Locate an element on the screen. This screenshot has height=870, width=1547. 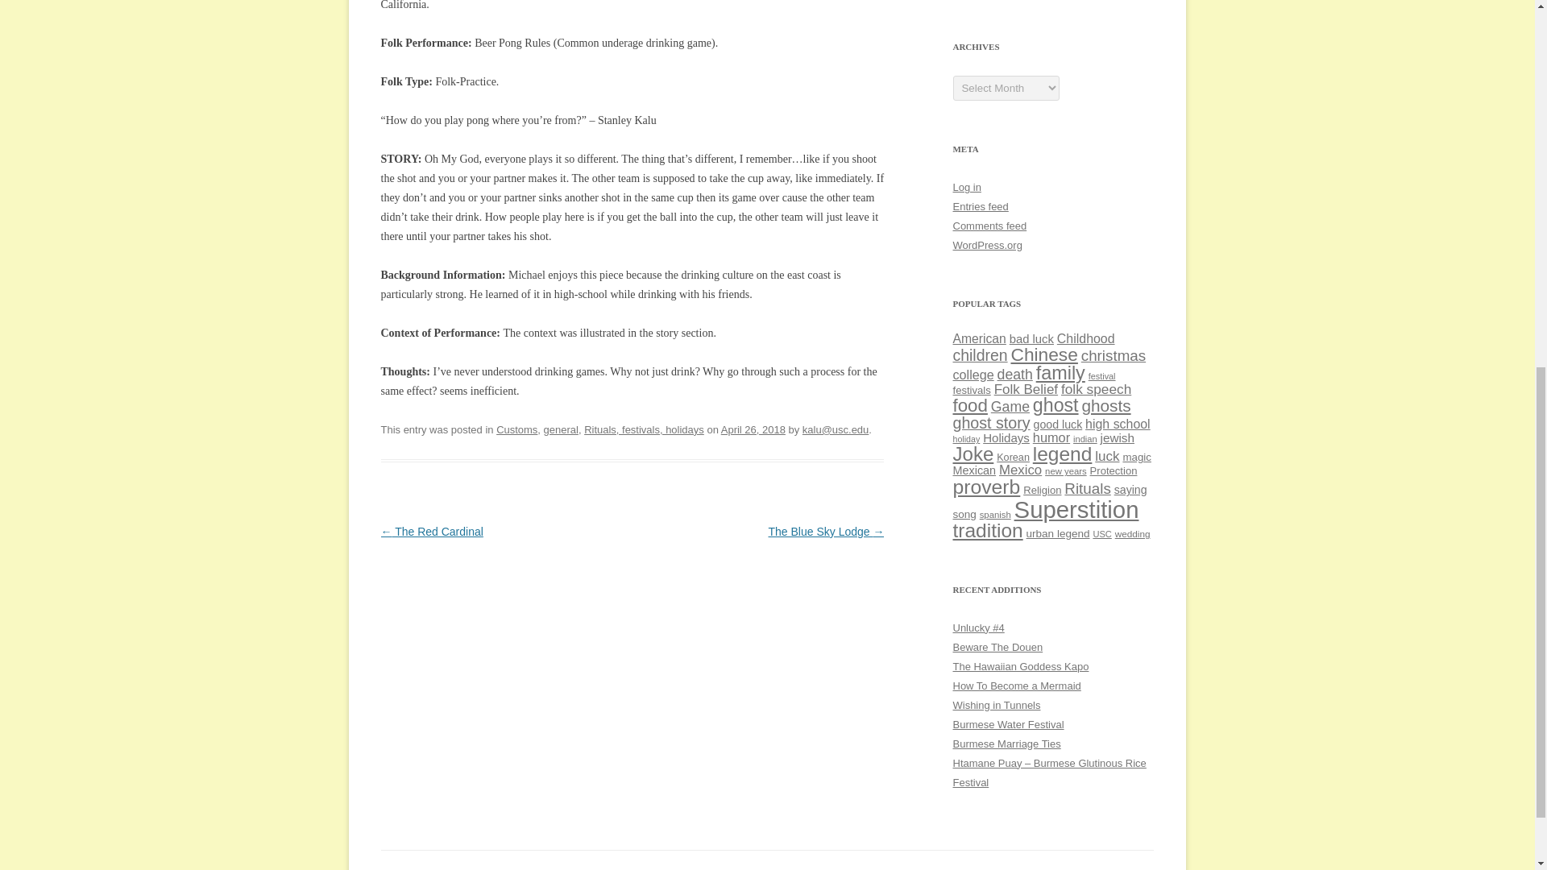
Customs is located at coordinates (516, 429).